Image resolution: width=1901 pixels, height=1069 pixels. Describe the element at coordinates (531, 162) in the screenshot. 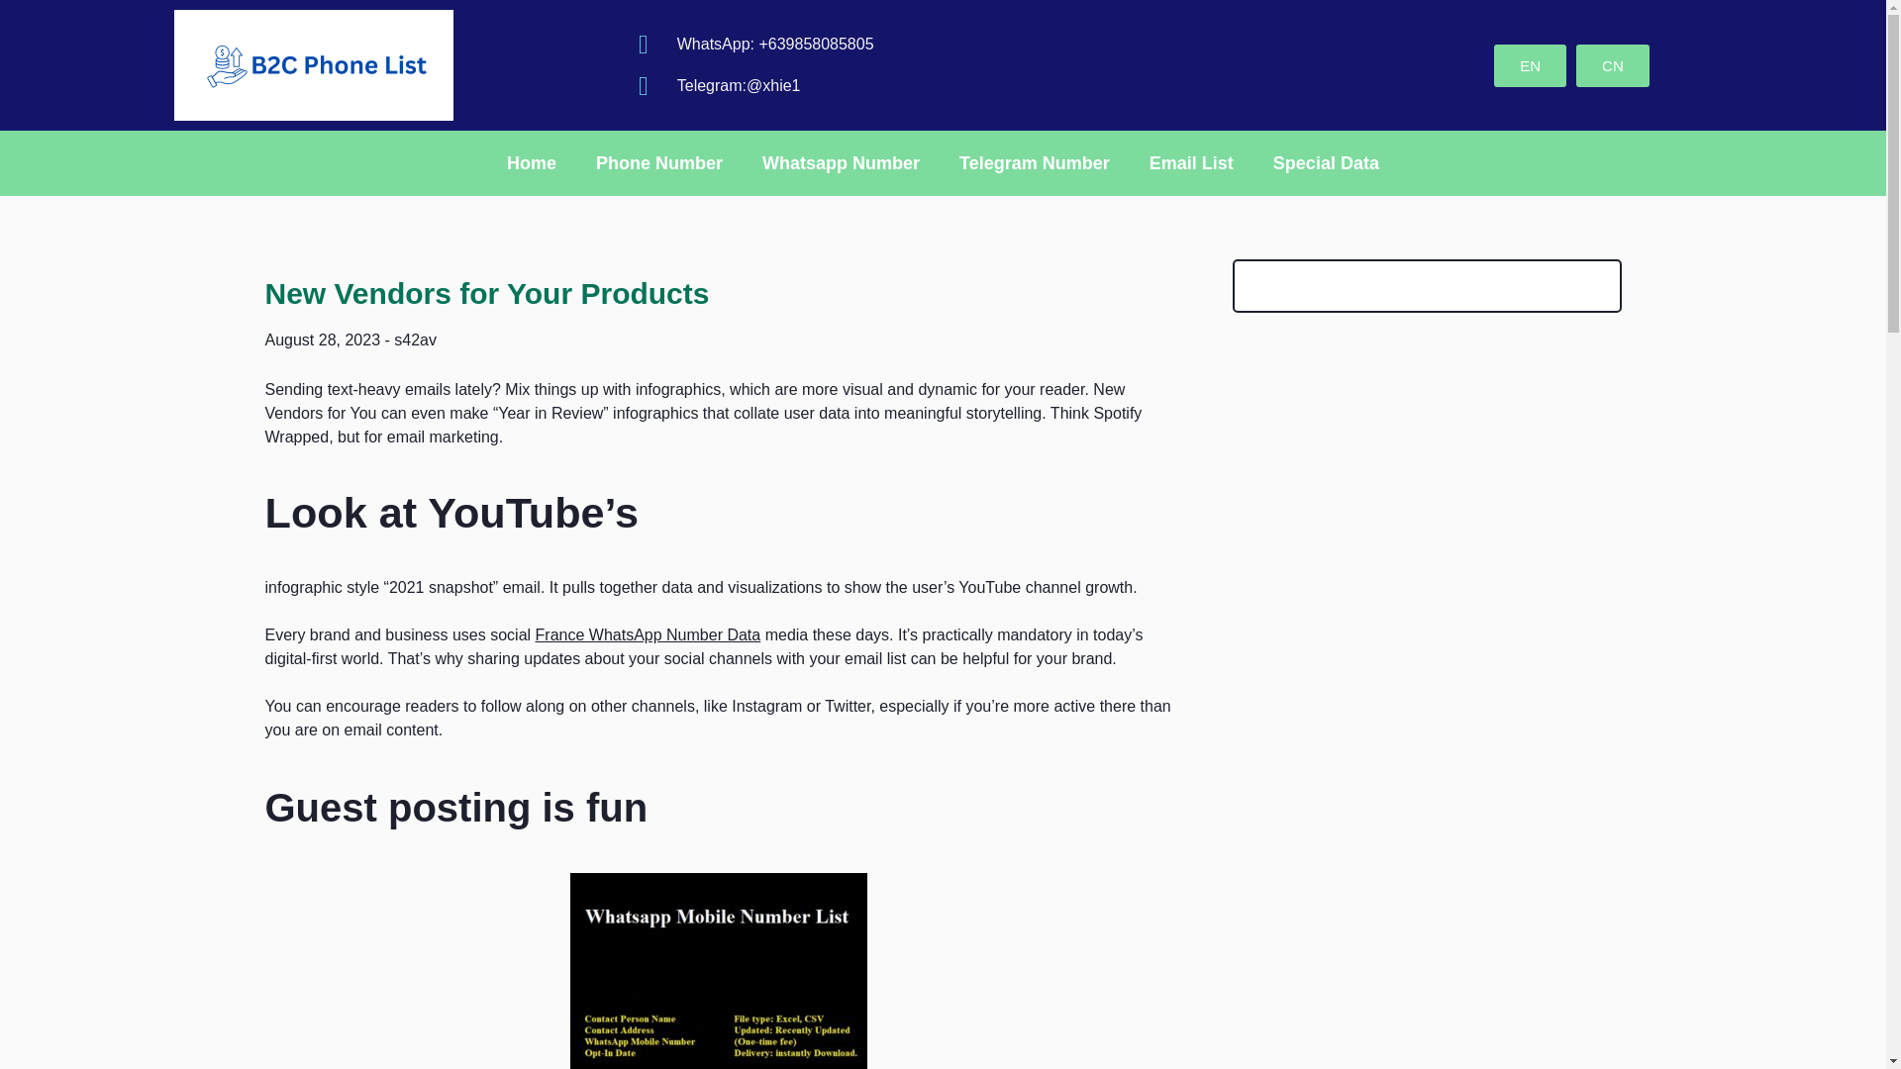

I see `Home` at that location.